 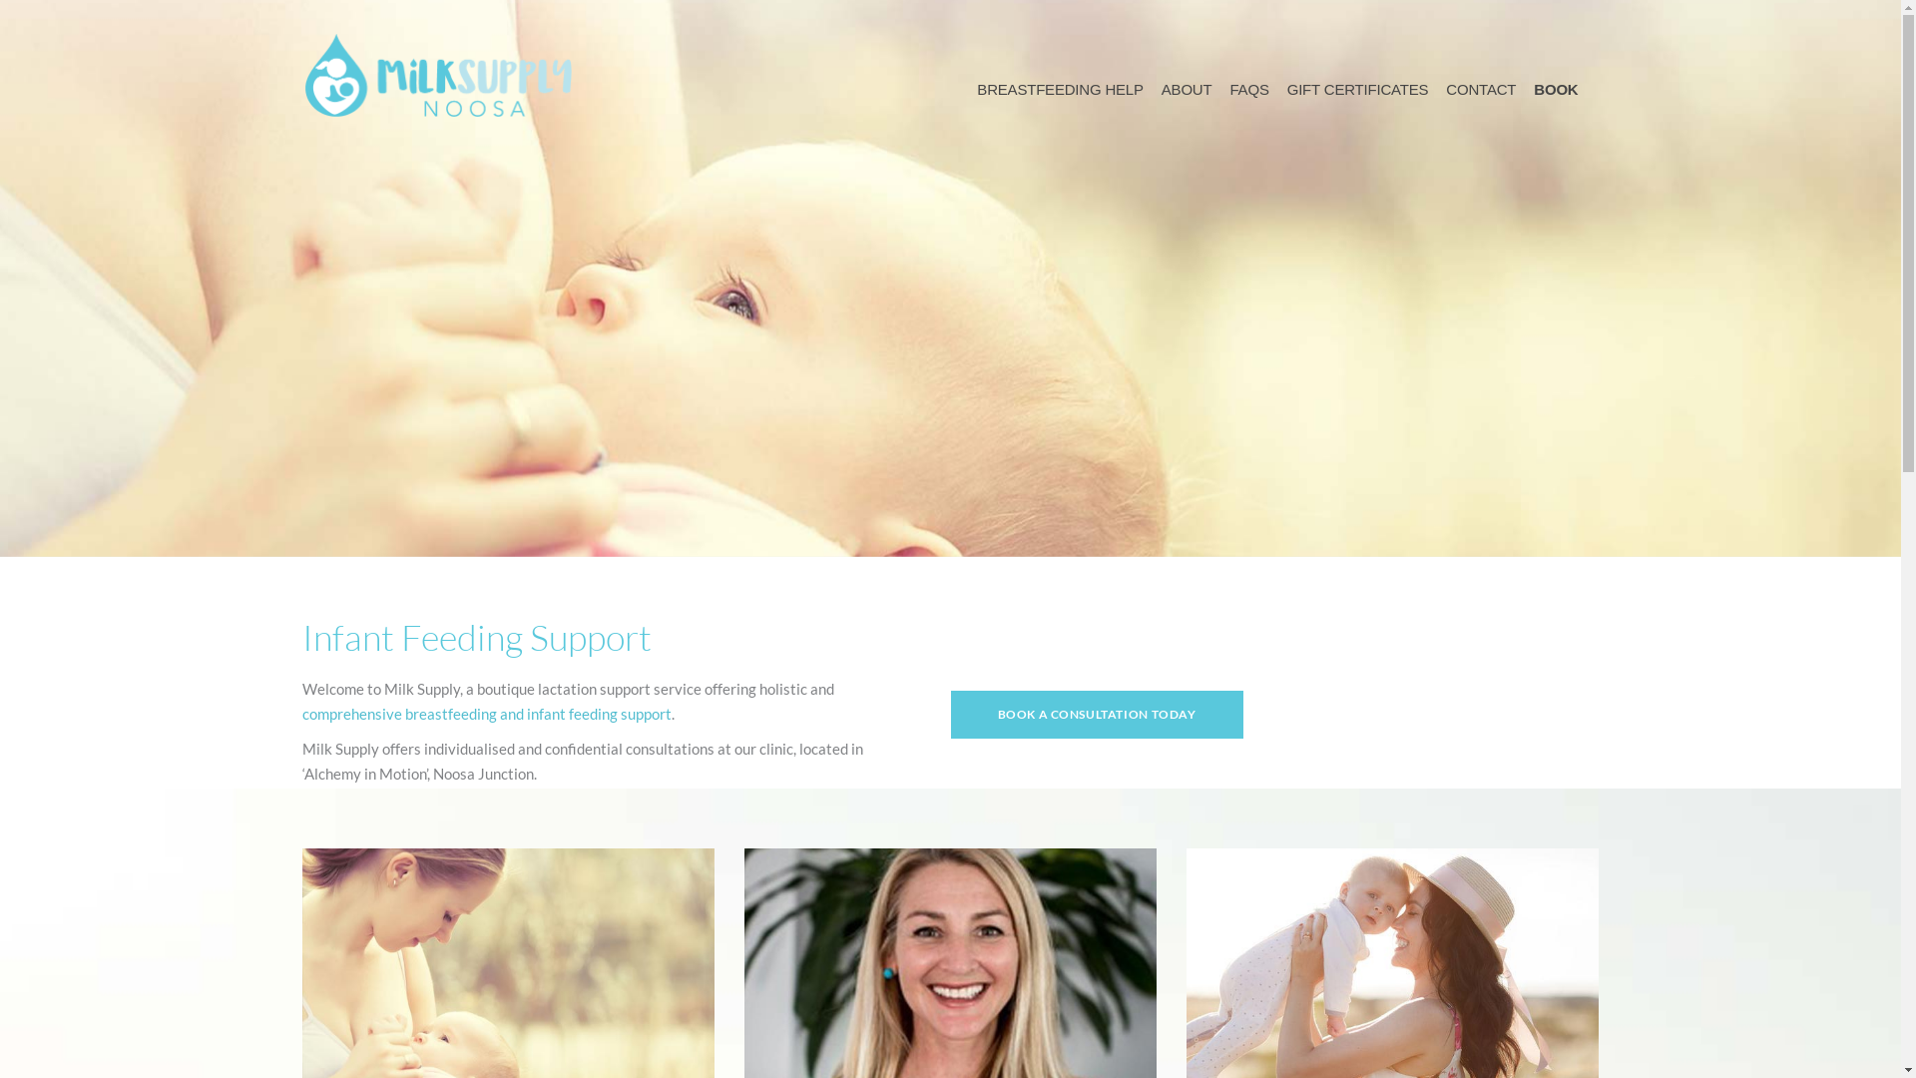 What do you see at coordinates (1249, 90) in the screenshot?
I see `FAQS` at bounding box center [1249, 90].